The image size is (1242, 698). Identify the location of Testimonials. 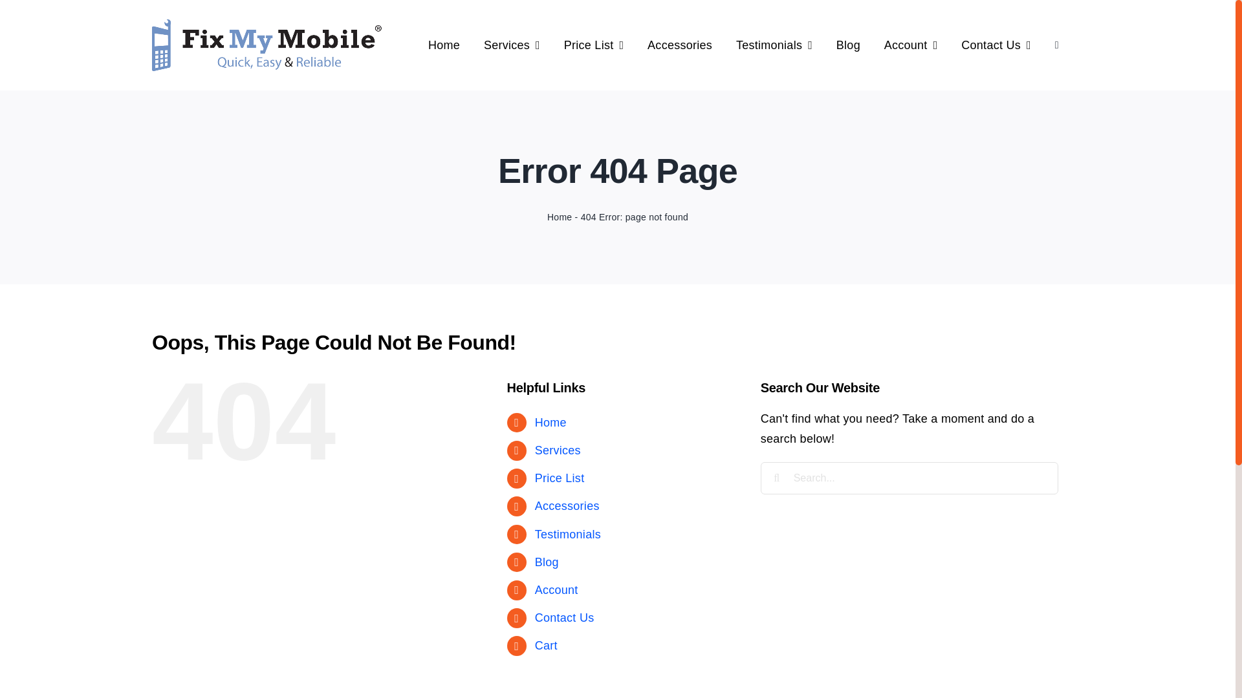
(774, 45).